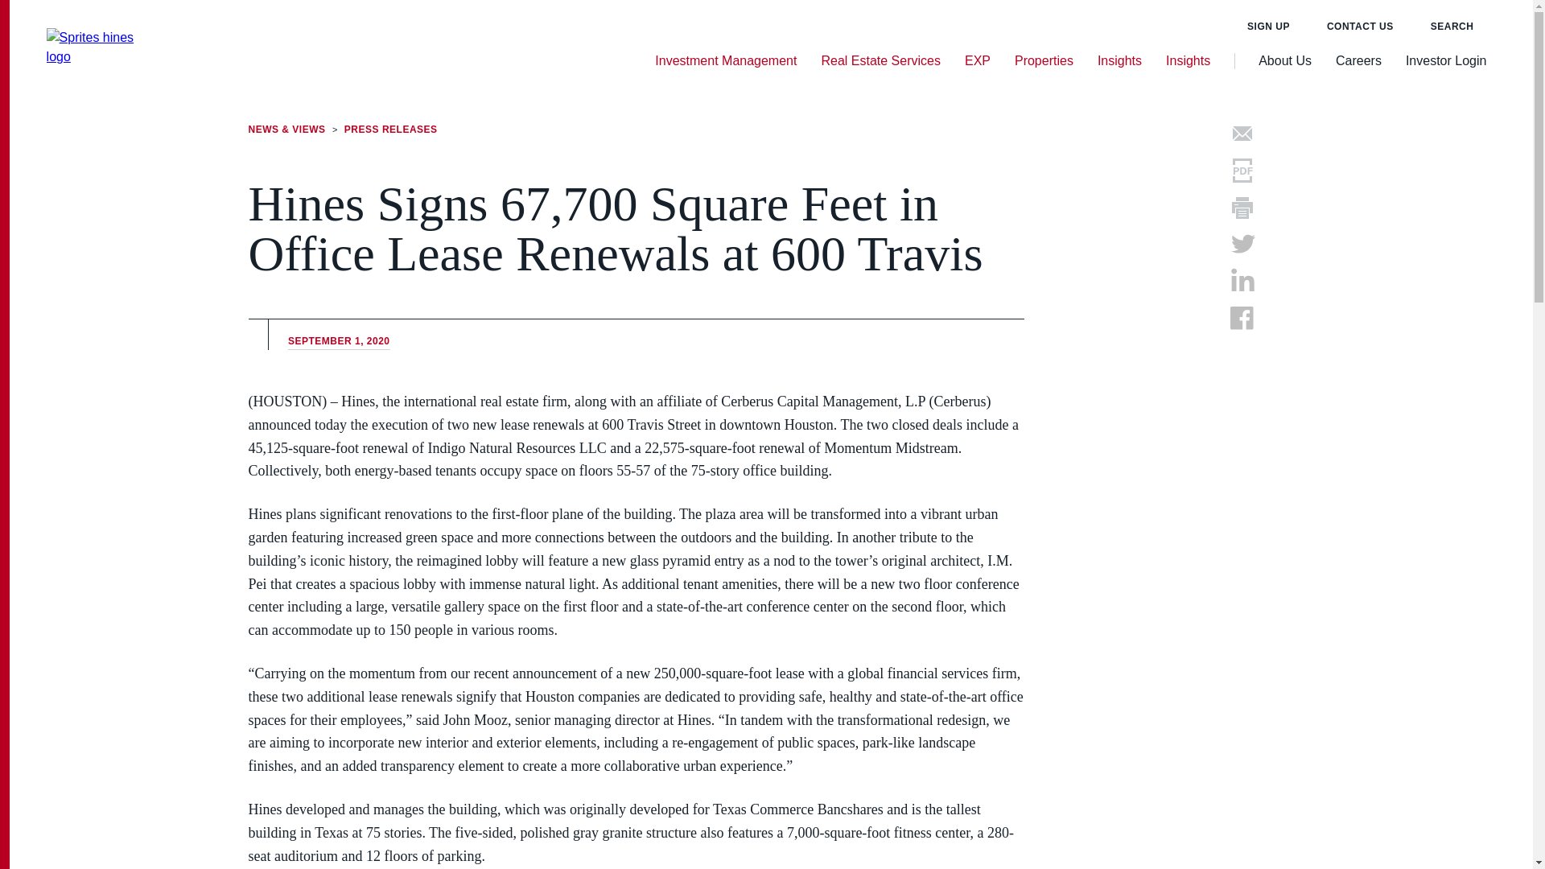  I want to click on Insights, so click(1119, 61).